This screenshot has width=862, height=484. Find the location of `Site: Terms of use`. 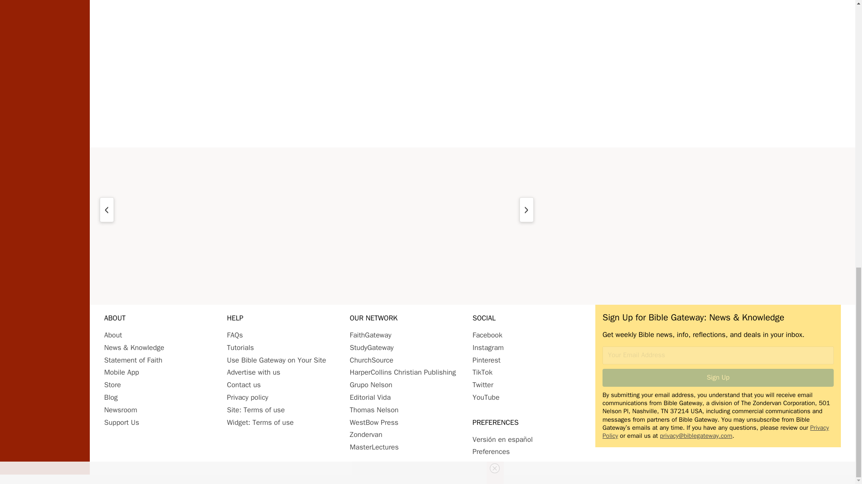

Site: Terms of use is located at coordinates (256, 410).